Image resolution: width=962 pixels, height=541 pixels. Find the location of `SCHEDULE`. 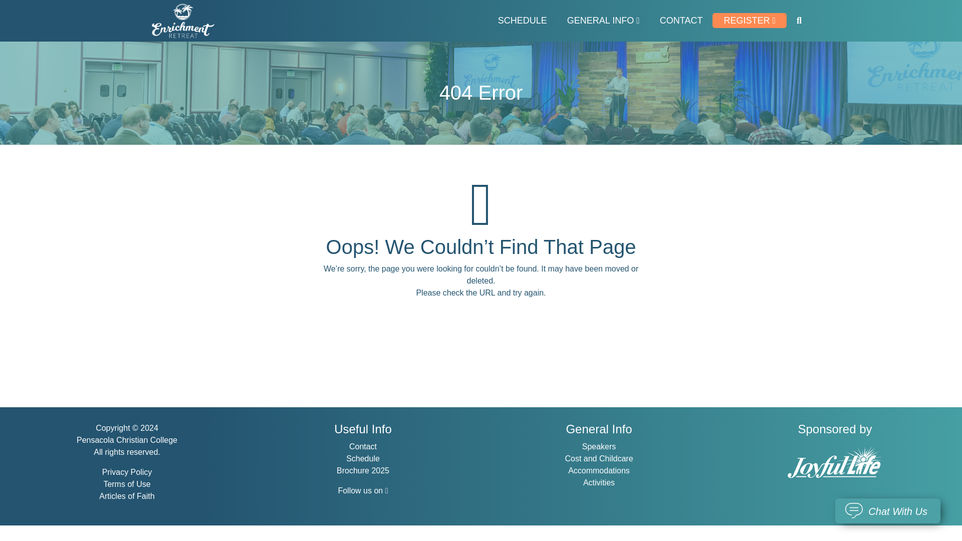

SCHEDULE is located at coordinates (522, 21).